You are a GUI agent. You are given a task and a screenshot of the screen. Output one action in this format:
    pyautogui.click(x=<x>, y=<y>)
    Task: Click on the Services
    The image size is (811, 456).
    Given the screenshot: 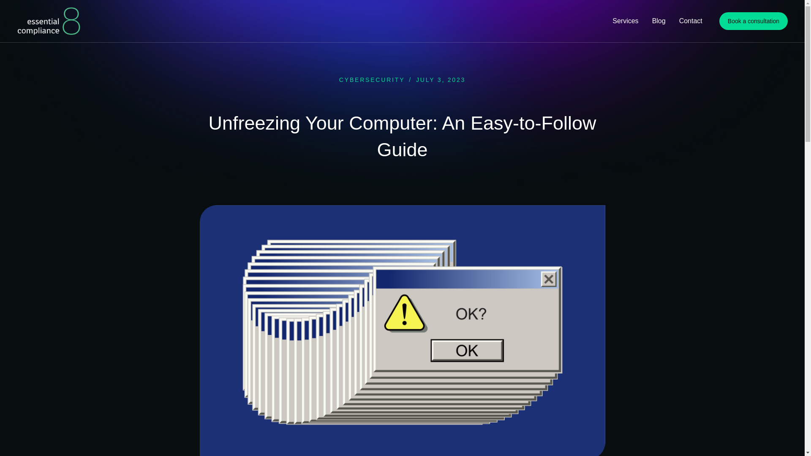 What is the action you would take?
    pyautogui.click(x=625, y=21)
    